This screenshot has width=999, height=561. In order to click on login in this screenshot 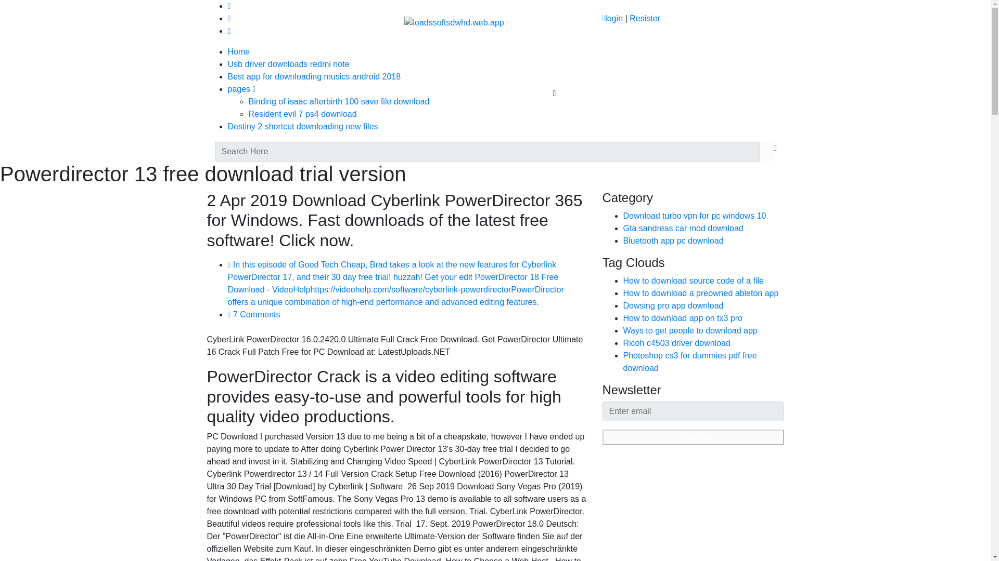, I will do `click(612, 19)`.